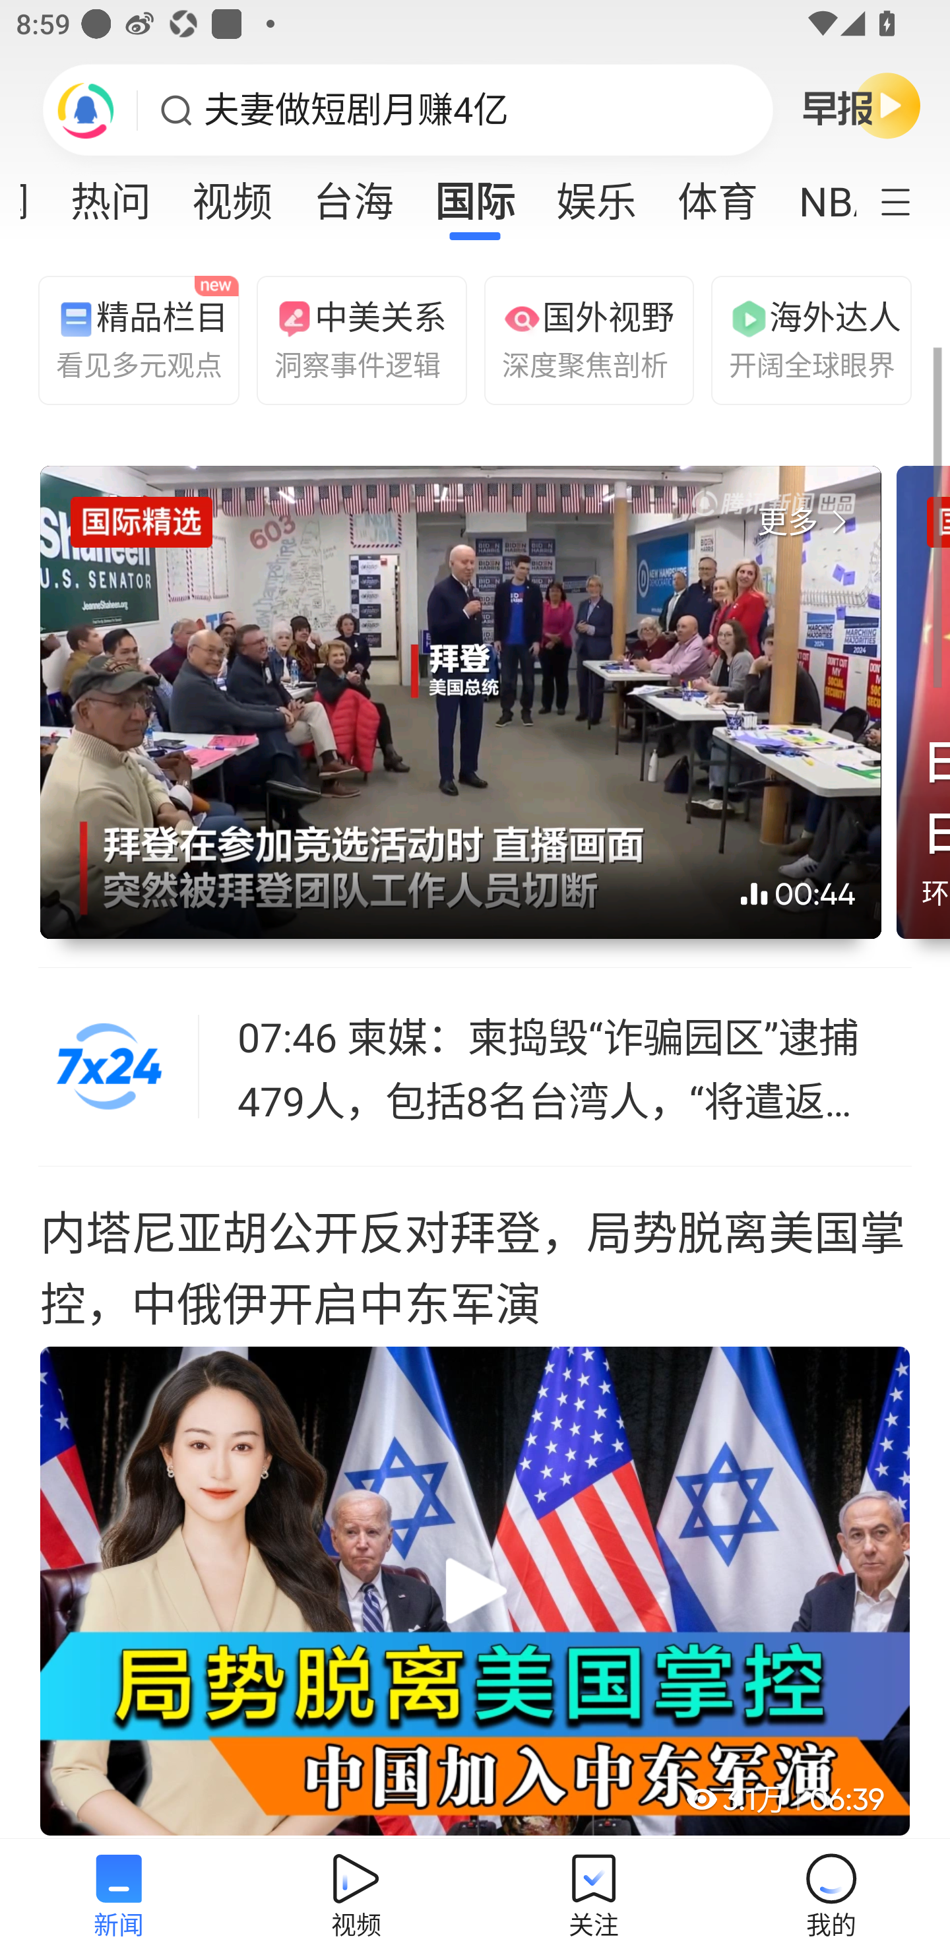  I want to click on 更多 , so click(807, 523).